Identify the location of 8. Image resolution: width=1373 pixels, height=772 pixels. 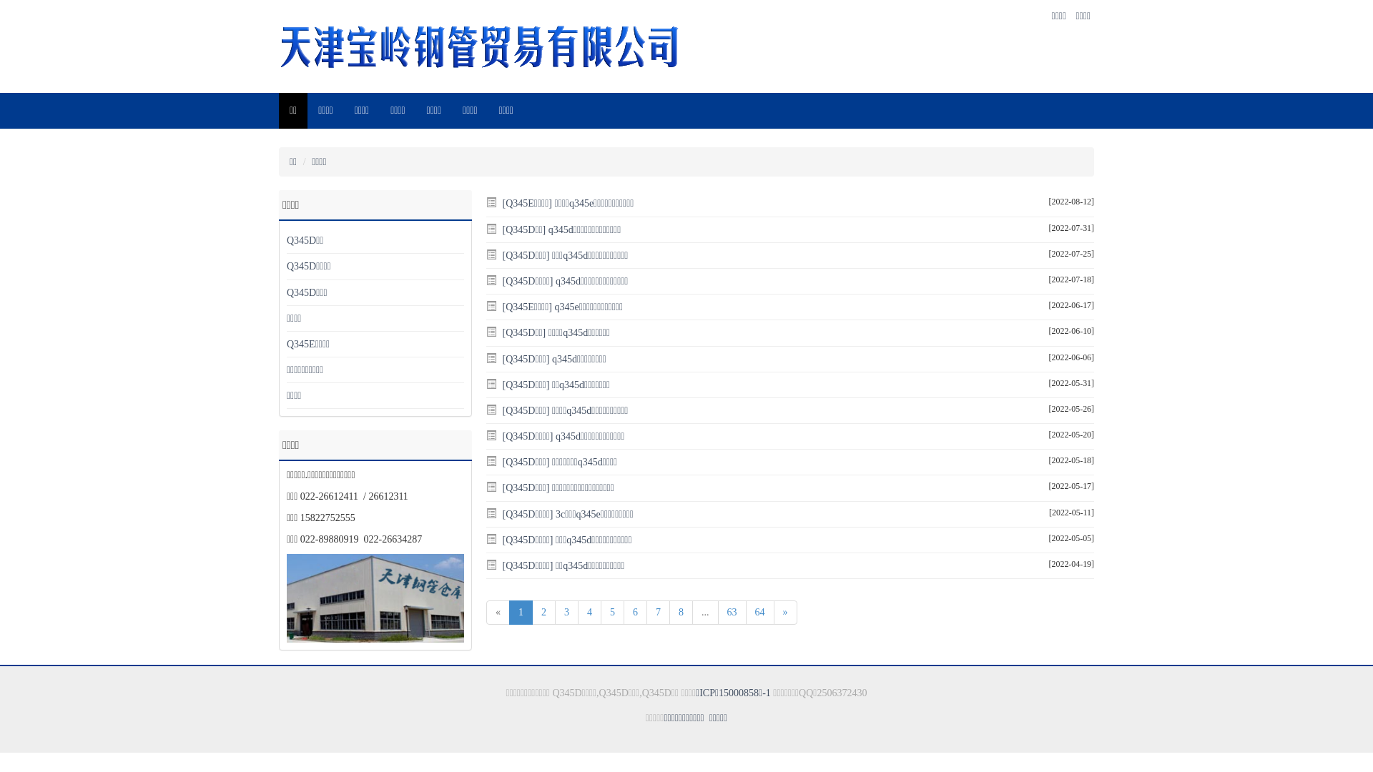
(681, 613).